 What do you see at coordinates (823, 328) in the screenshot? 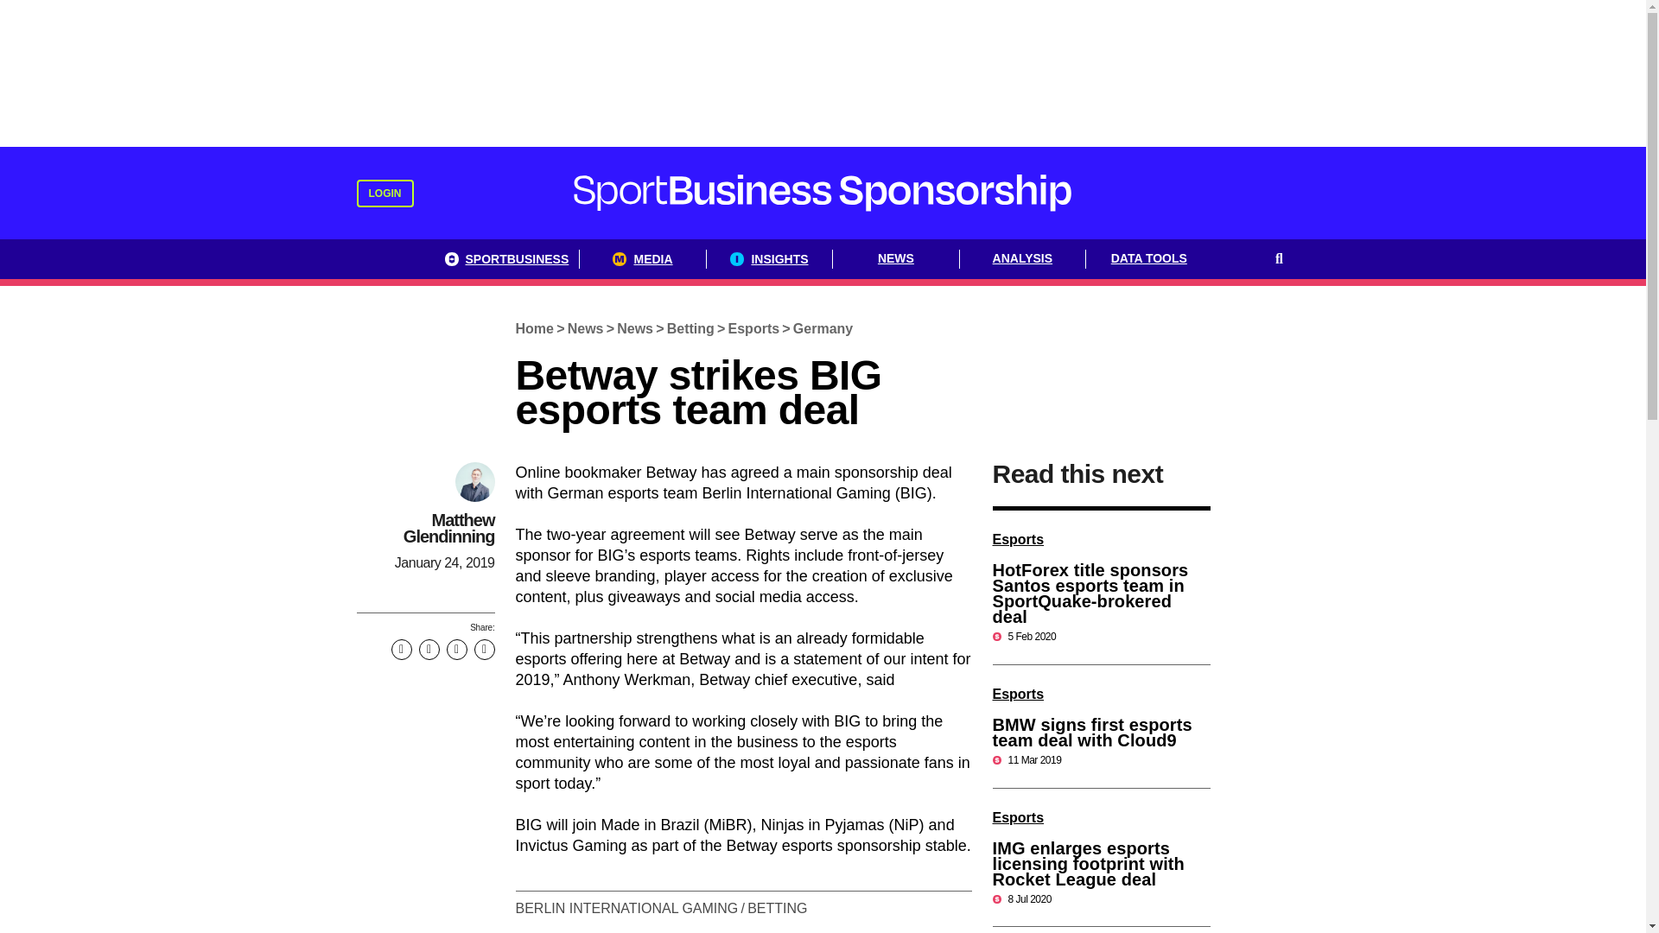
I see `Germany` at bounding box center [823, 328].